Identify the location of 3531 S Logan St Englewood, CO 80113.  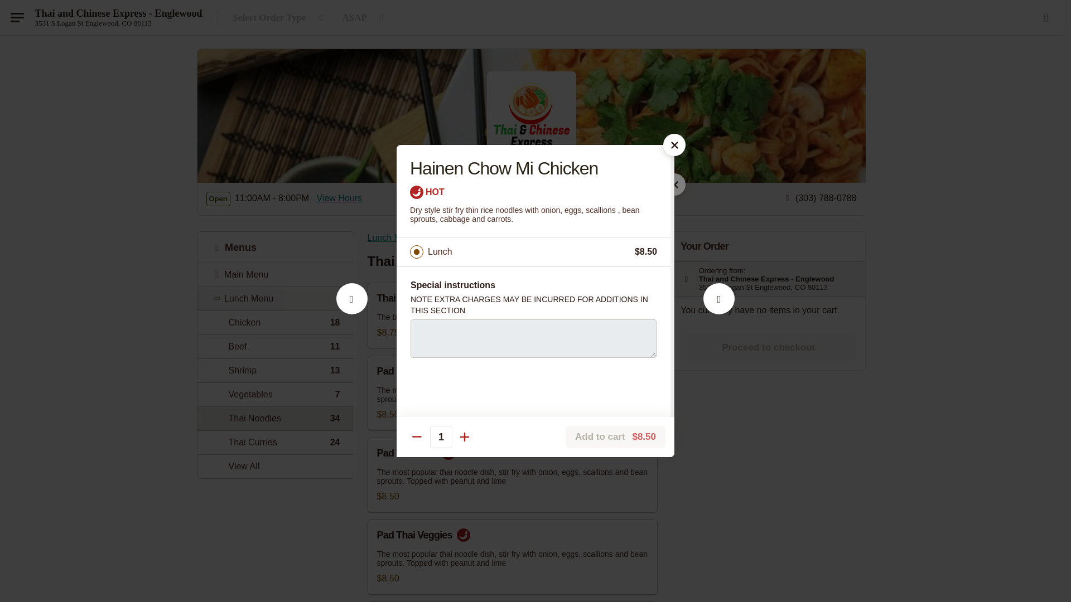
(93, 23).